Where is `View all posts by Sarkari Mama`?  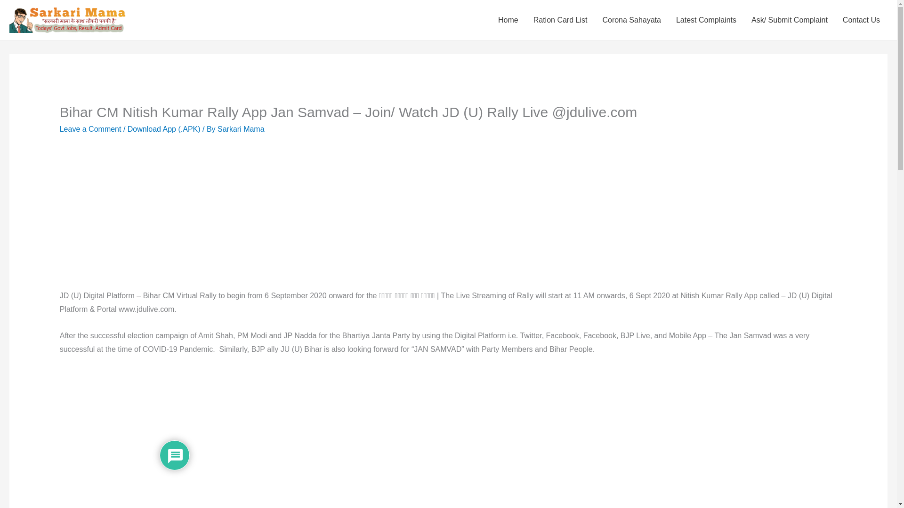 View all posts by Sarkari Mama is located at coordinates (241, 129).